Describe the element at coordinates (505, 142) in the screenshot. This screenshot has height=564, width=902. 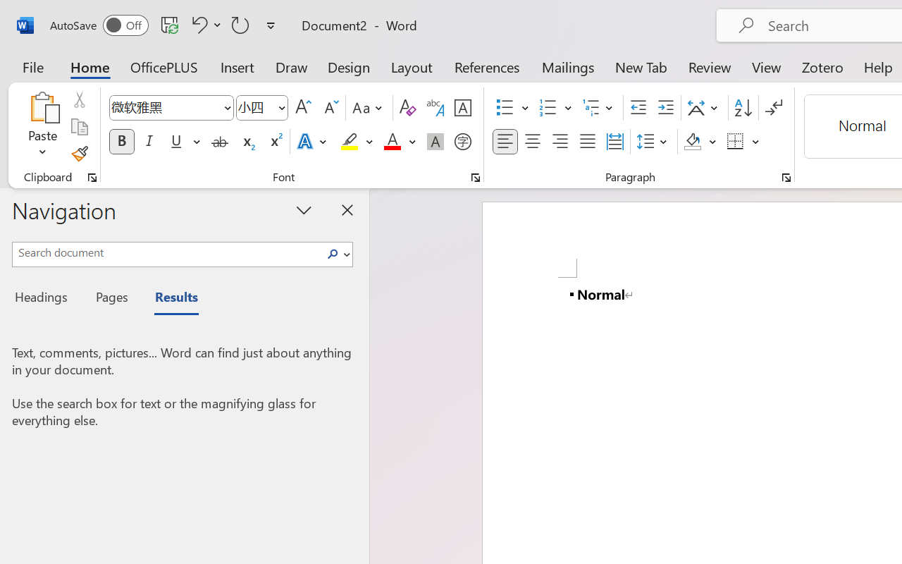
I see `Align Left` at that location.